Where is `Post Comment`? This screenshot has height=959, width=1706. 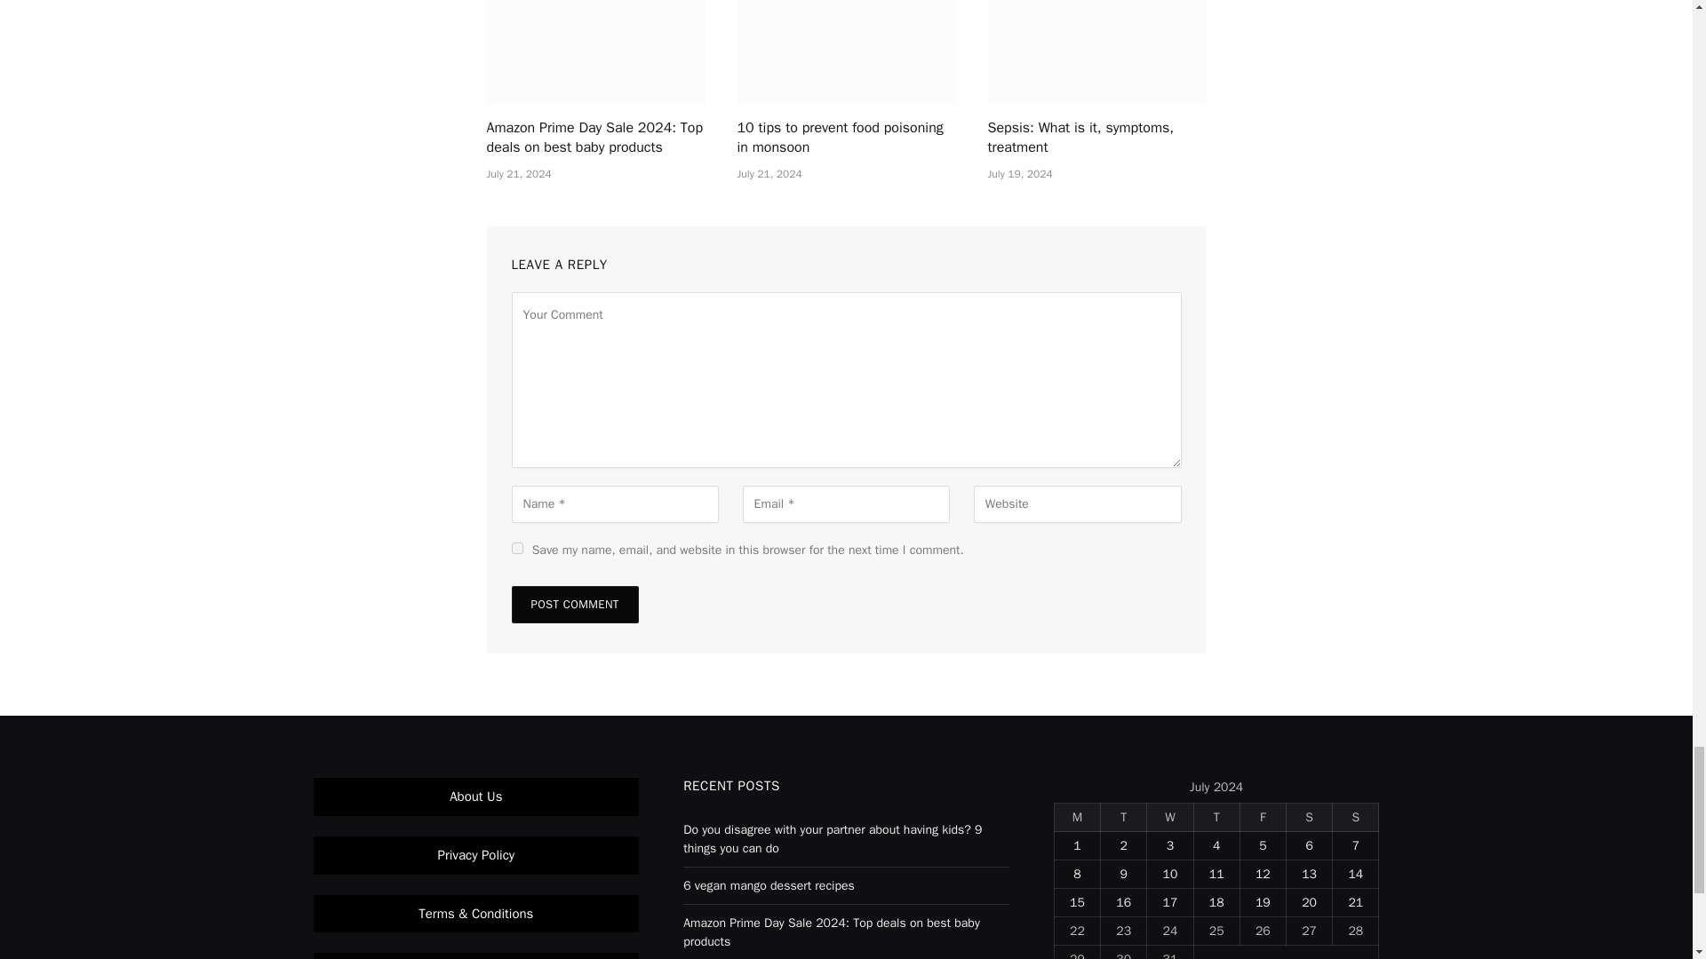
Post Comment is located at coordinates (575, 604).